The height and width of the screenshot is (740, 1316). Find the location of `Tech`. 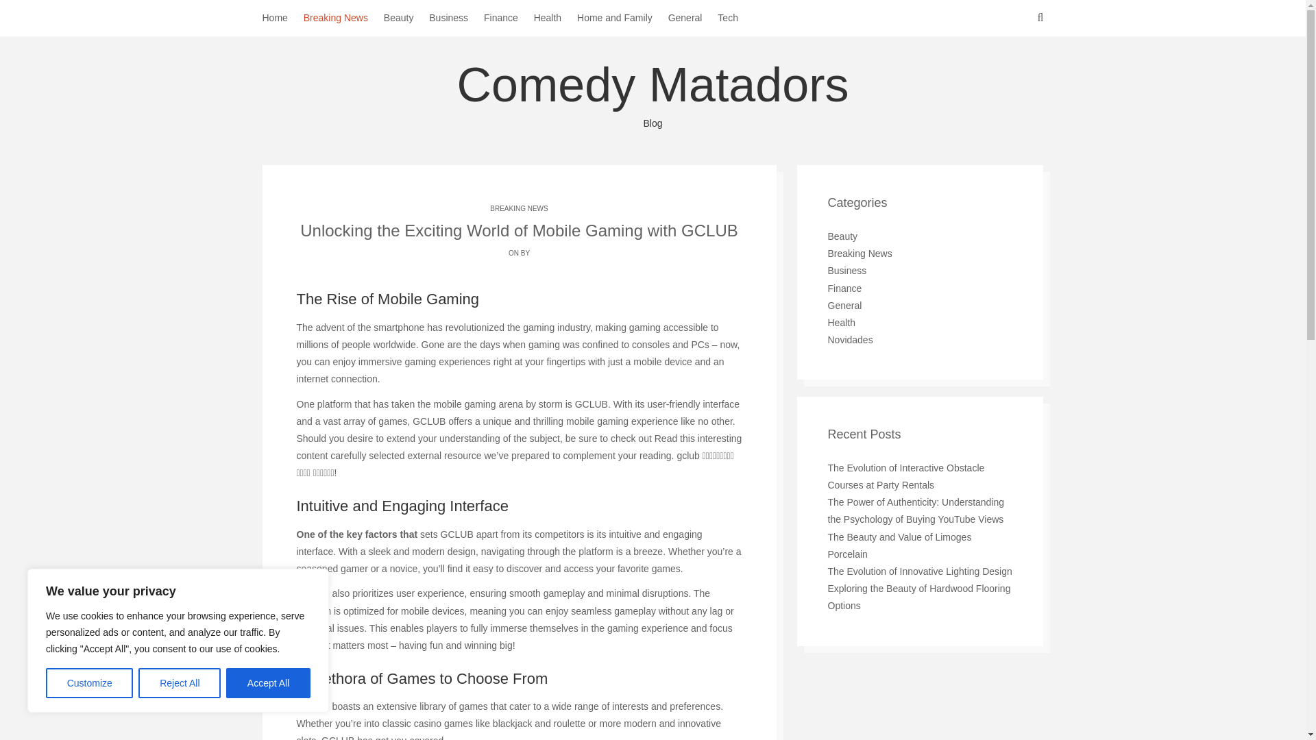

Tech is located at coordinates (735, 18).